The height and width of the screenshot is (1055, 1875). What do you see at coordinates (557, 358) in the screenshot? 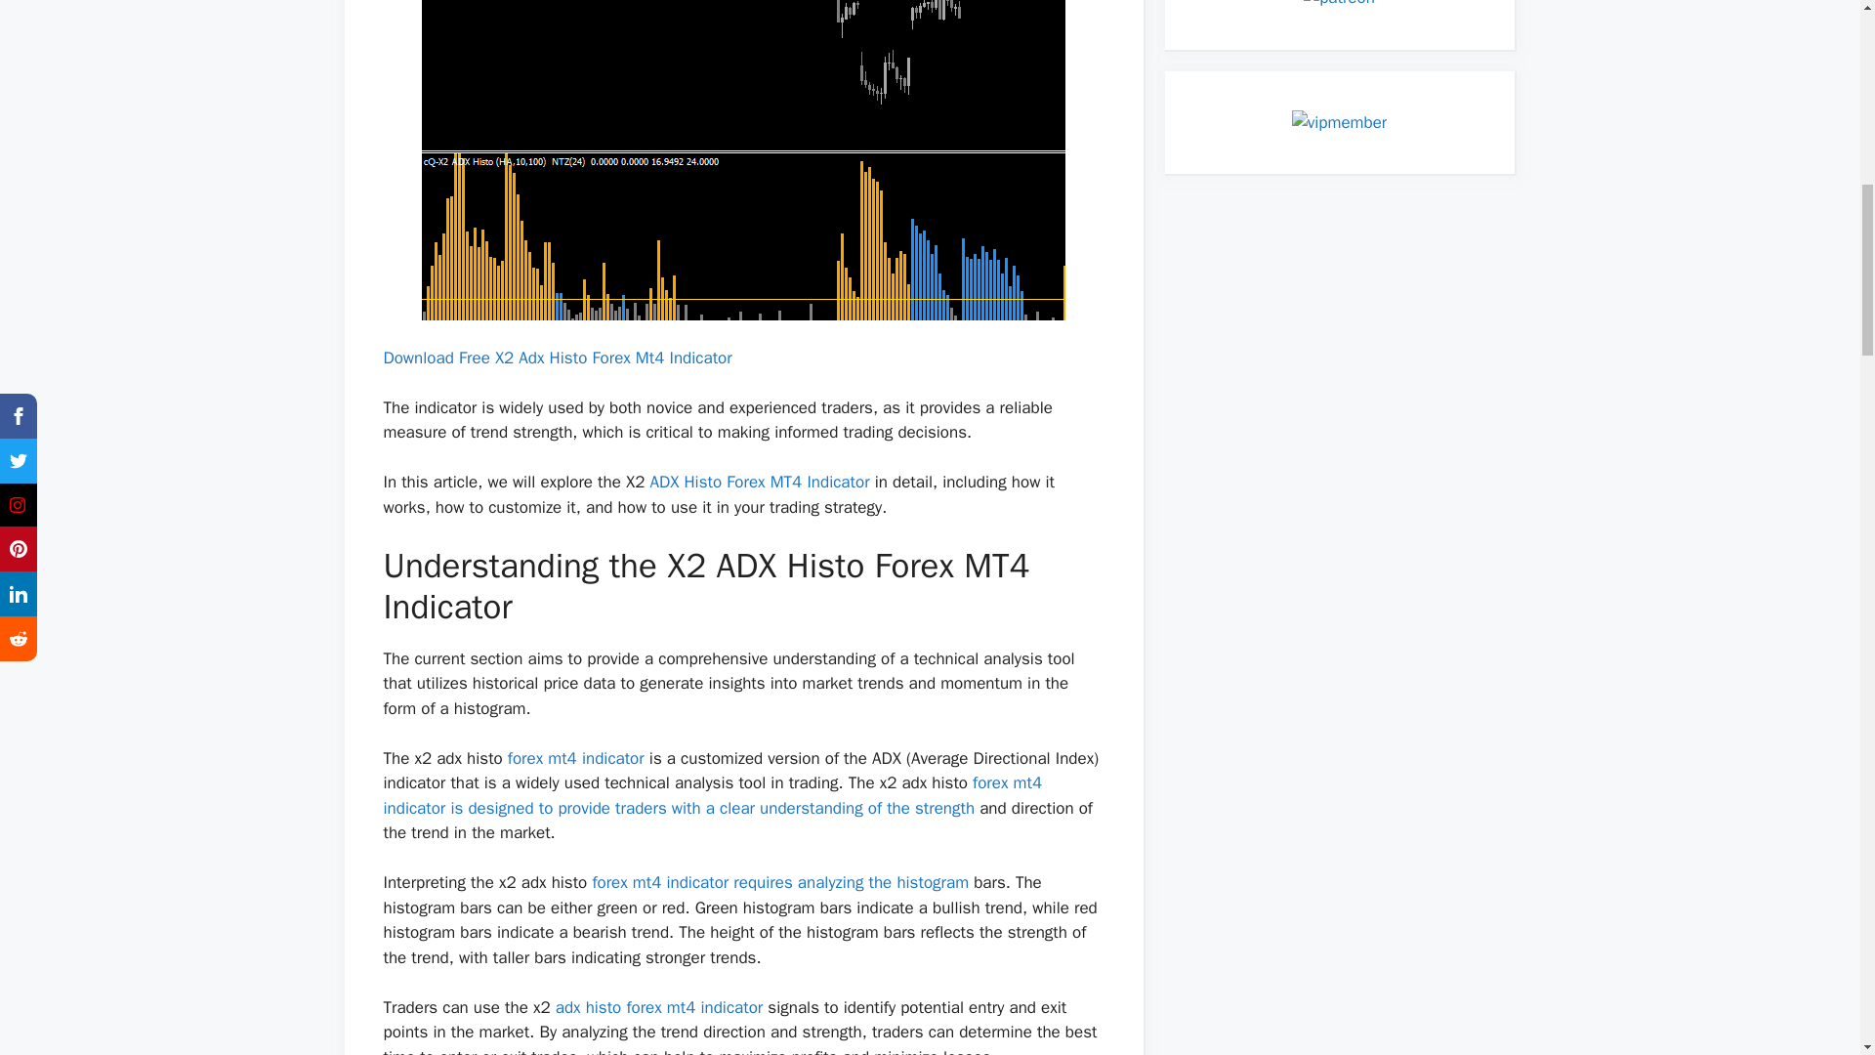
I see `Download Free X2 Adx Histo Forex Mt4 Indicator` at bounding box center [557, 358].